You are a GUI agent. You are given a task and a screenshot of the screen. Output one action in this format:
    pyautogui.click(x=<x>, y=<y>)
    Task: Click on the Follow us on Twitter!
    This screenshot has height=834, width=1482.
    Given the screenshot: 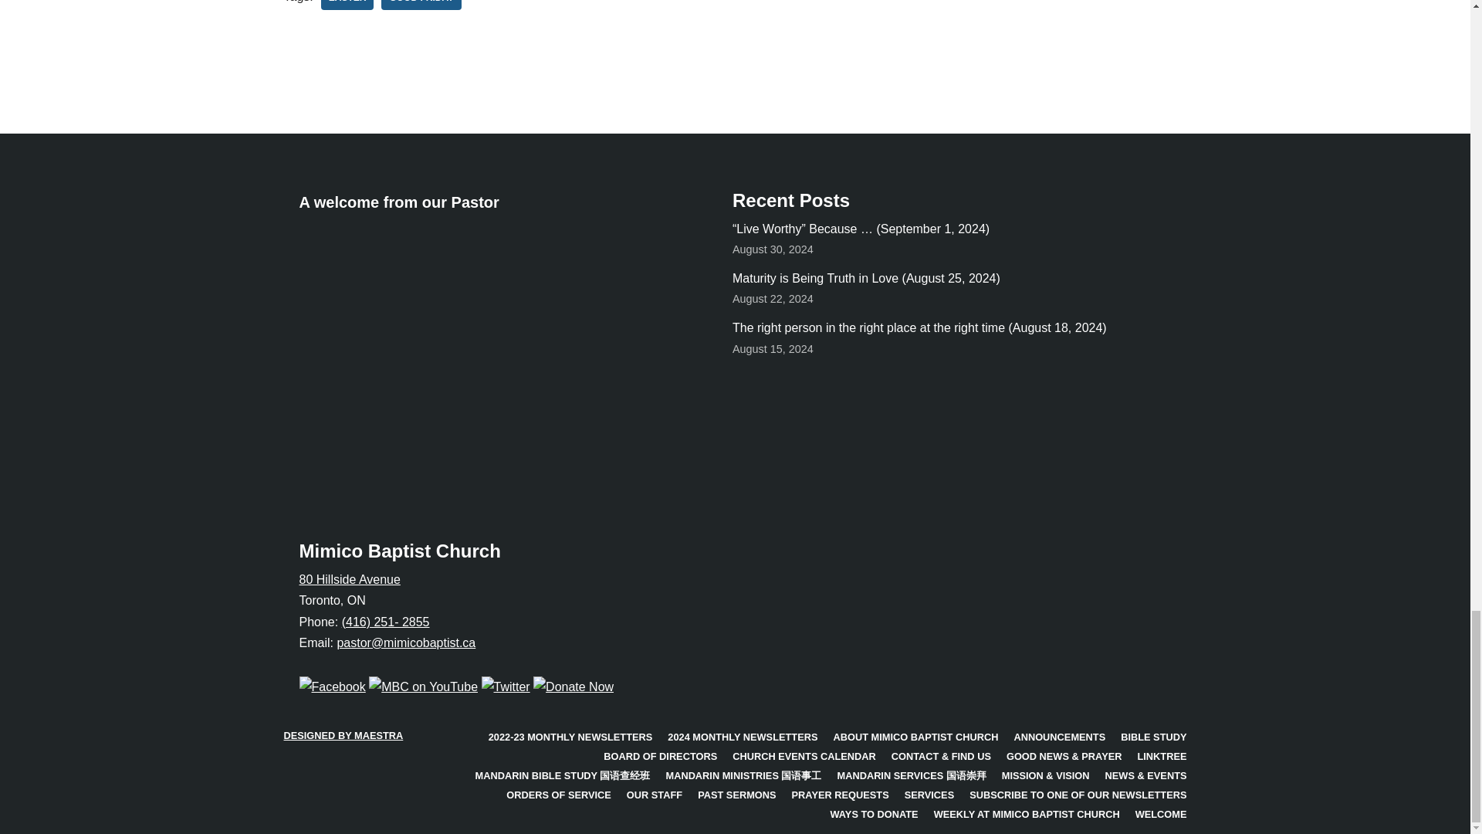 What is the action you would take?
    pyautogui.click(x=423, y=687)
    